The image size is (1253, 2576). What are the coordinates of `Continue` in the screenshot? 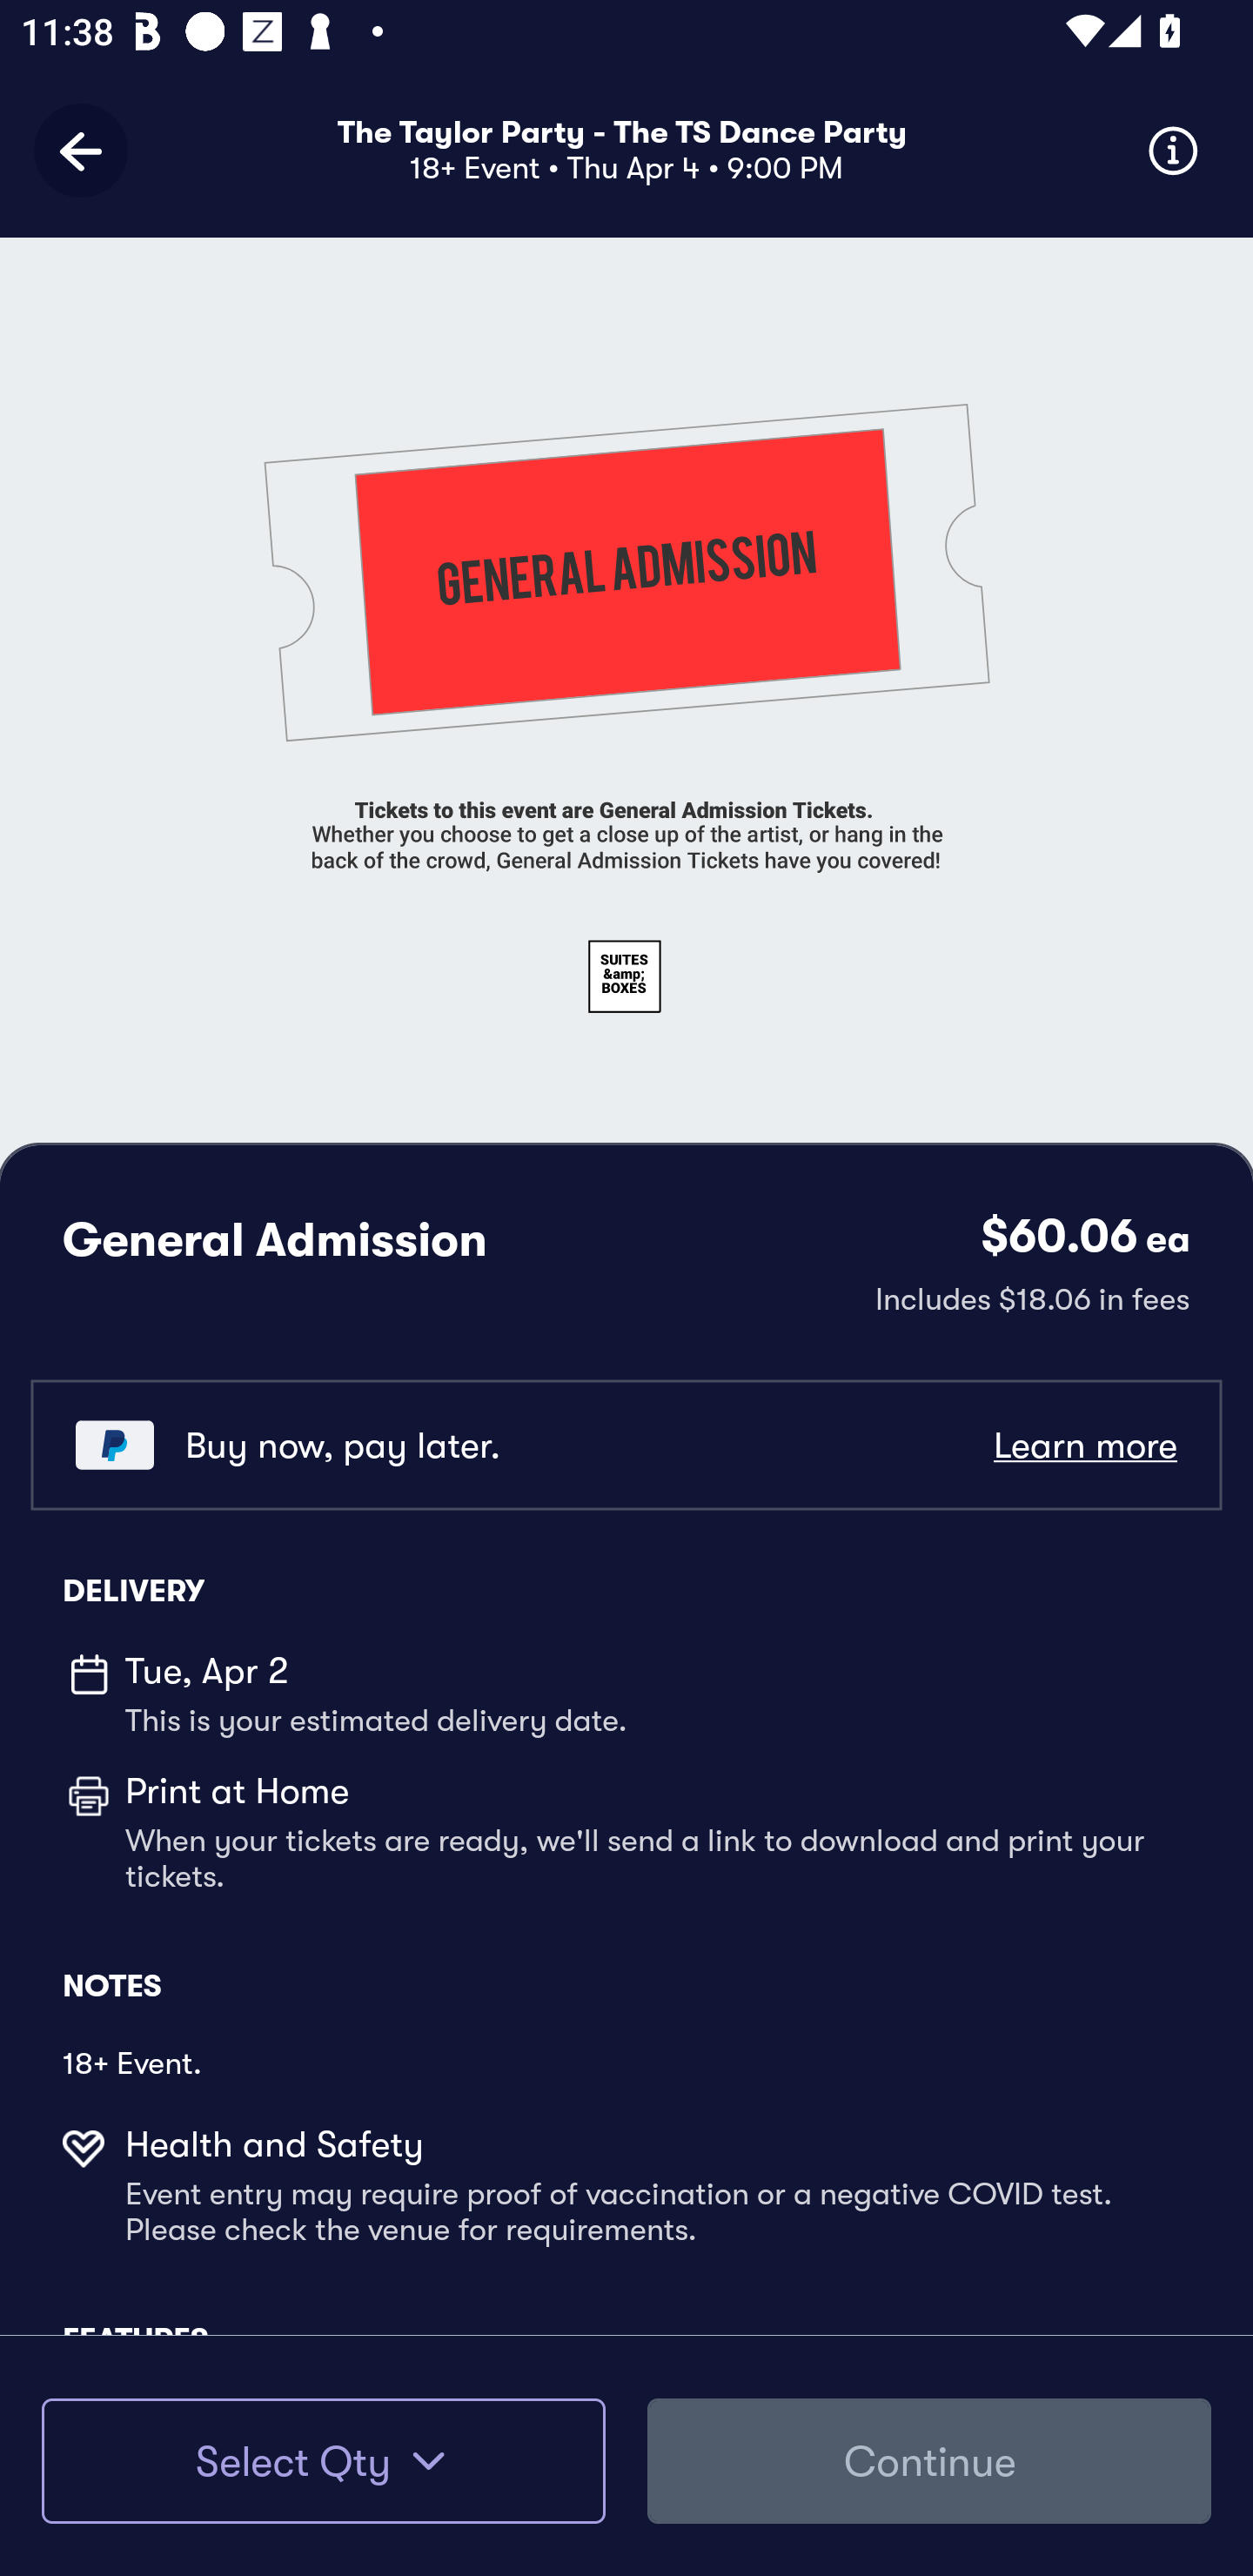 It's located at (929, 2461).